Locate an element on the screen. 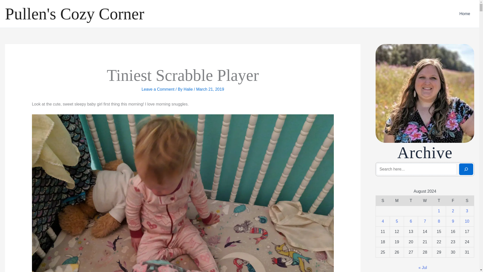  Sunday is located at coordinates (383, 200).